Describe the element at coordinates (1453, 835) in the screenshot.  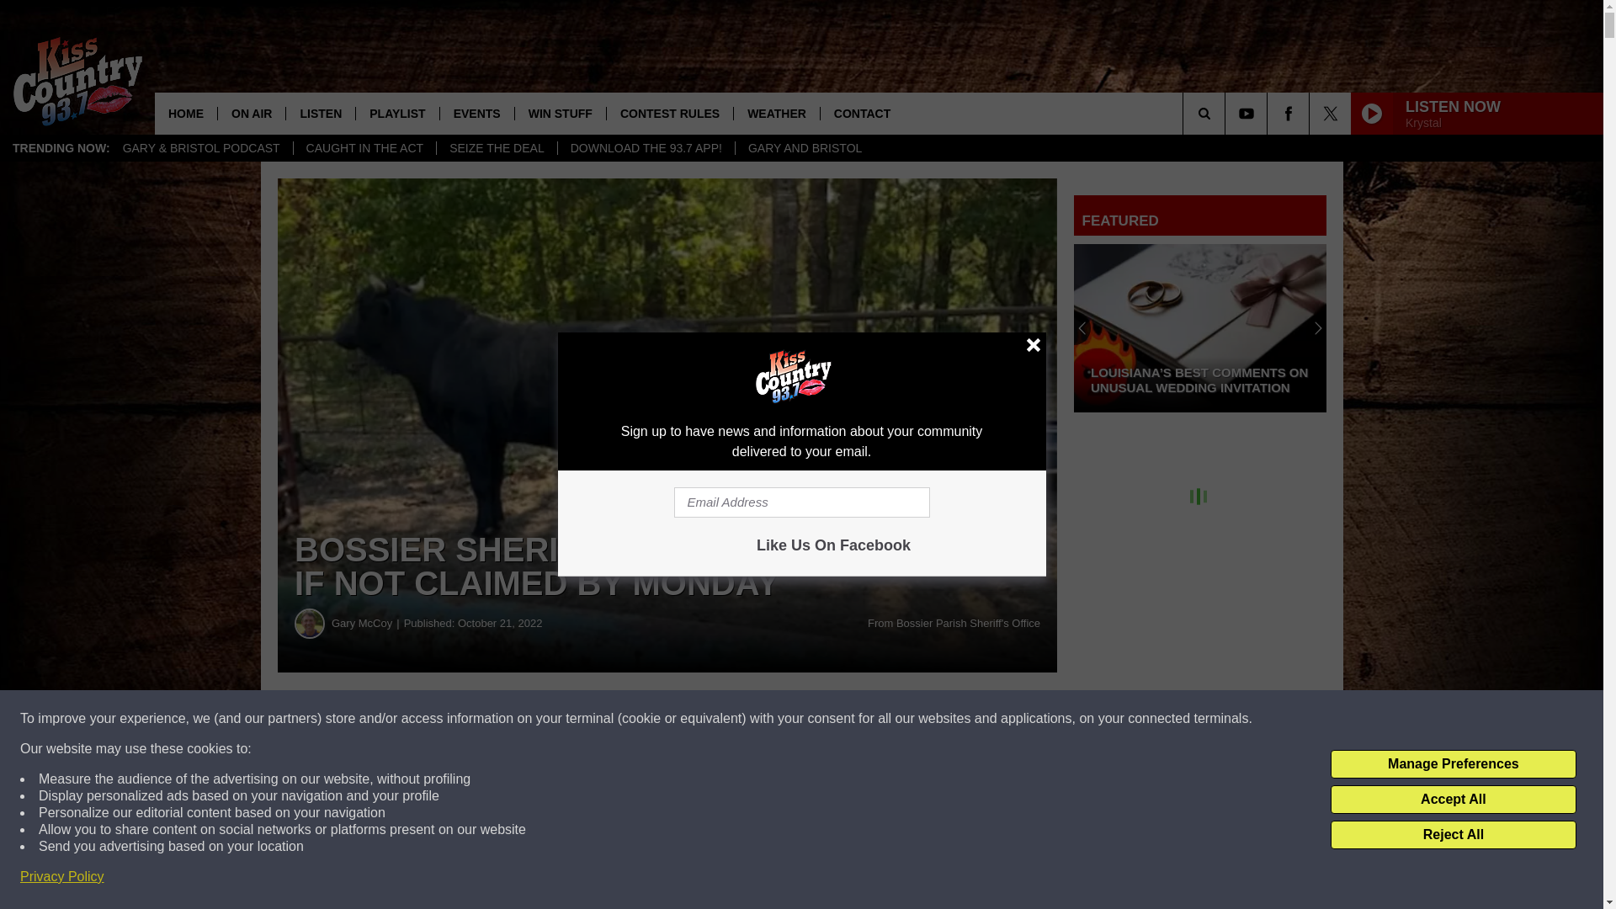
I see `Reject All` at that location.